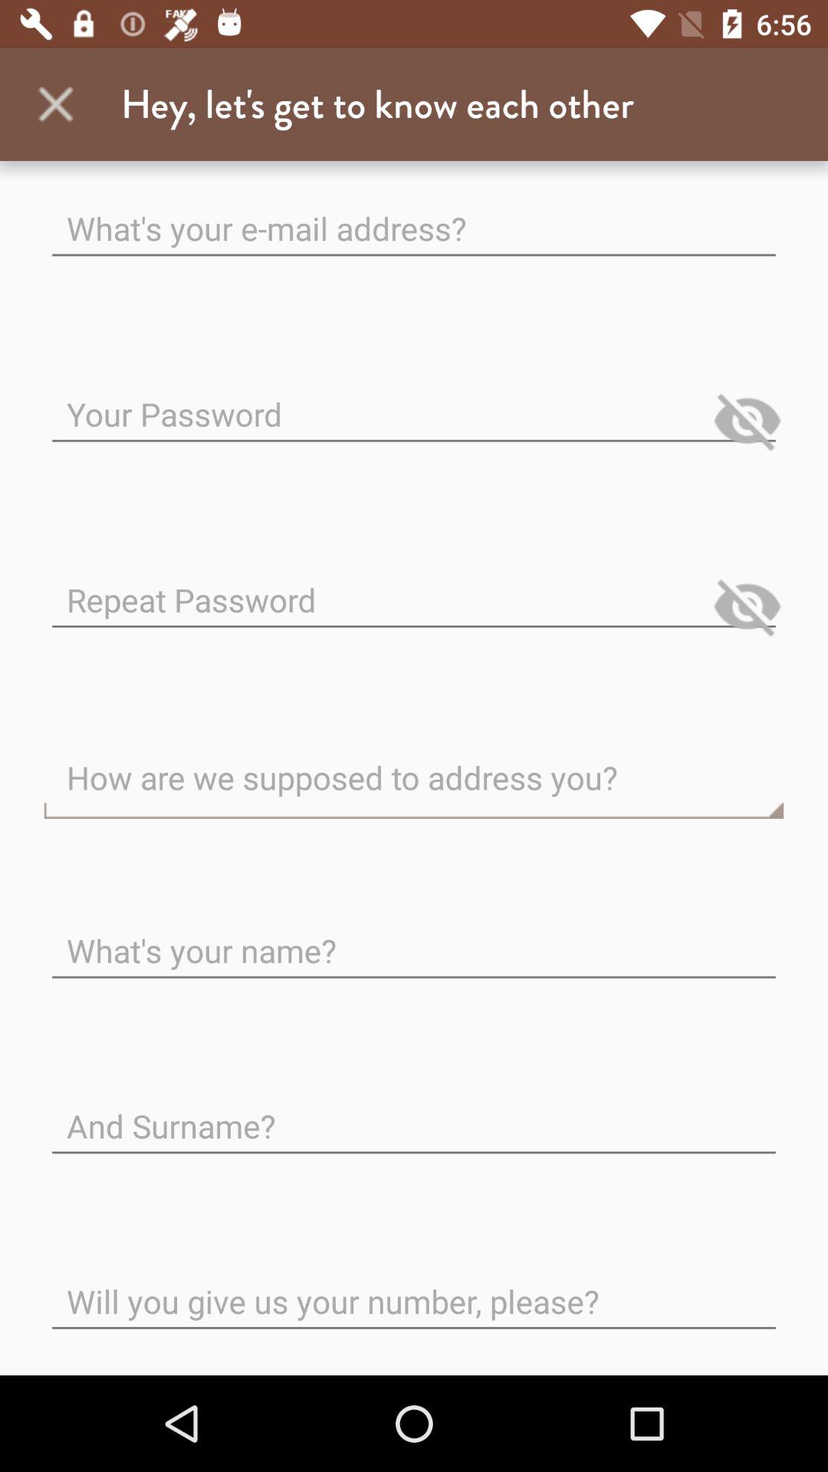 Image resolution: width=828 pixels, height=1472 pixels. Describe the element at coordinates (414, 1290) in the screenshot. I see `input phone number` at that location.